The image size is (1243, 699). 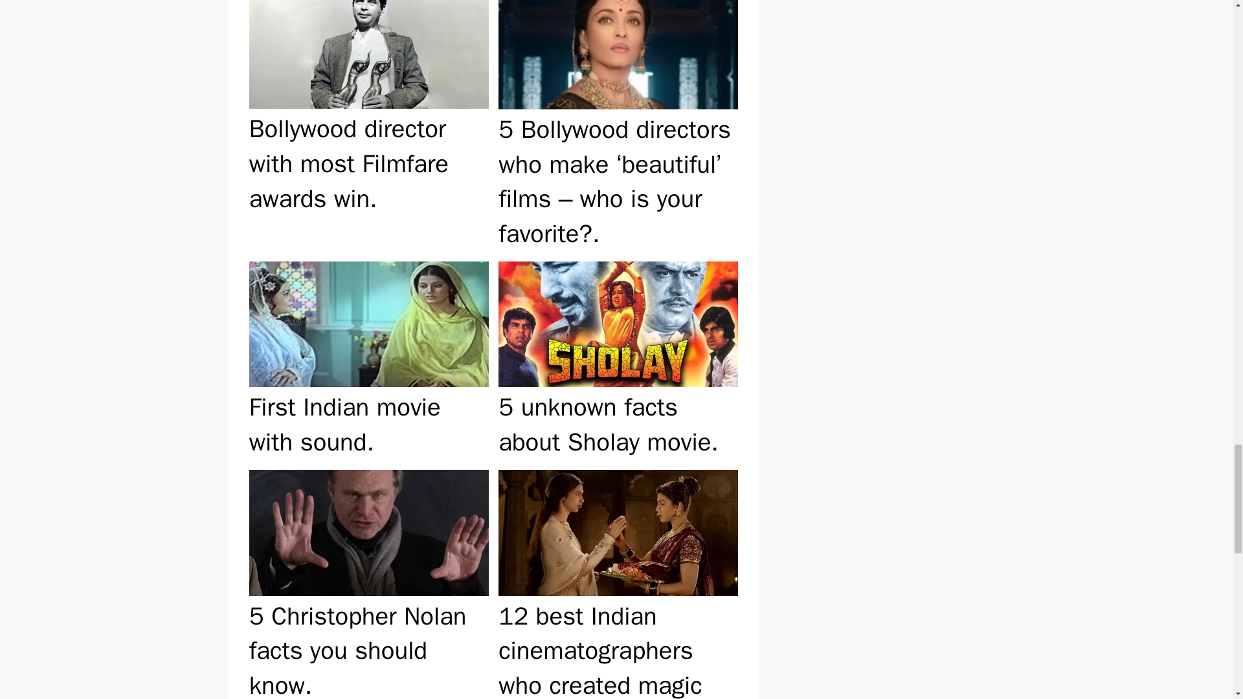 What do you see at coordinates (369, 324) in the screenshot?
I see `alam ara first indian movie with sound` at bounding box center [369, 324].